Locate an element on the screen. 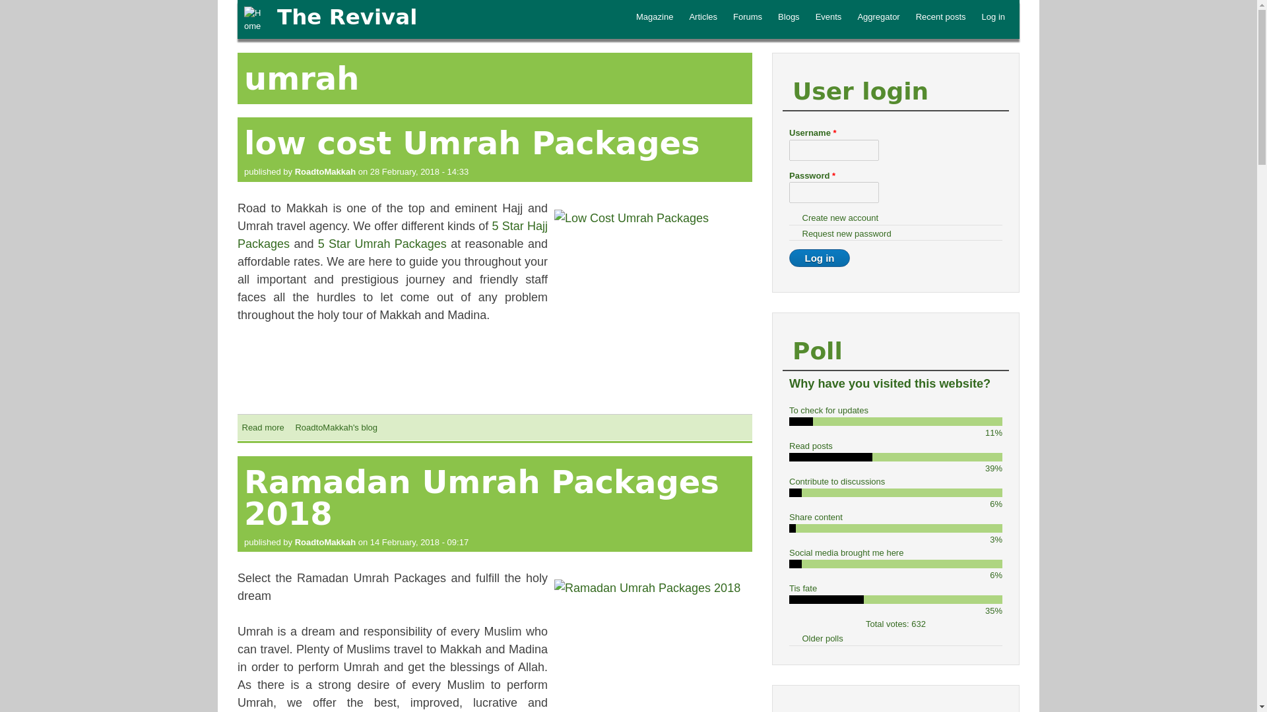 Image resolution: width=1267 pixels, height=712 pixels. Articles is located at coordinates (703, 17).